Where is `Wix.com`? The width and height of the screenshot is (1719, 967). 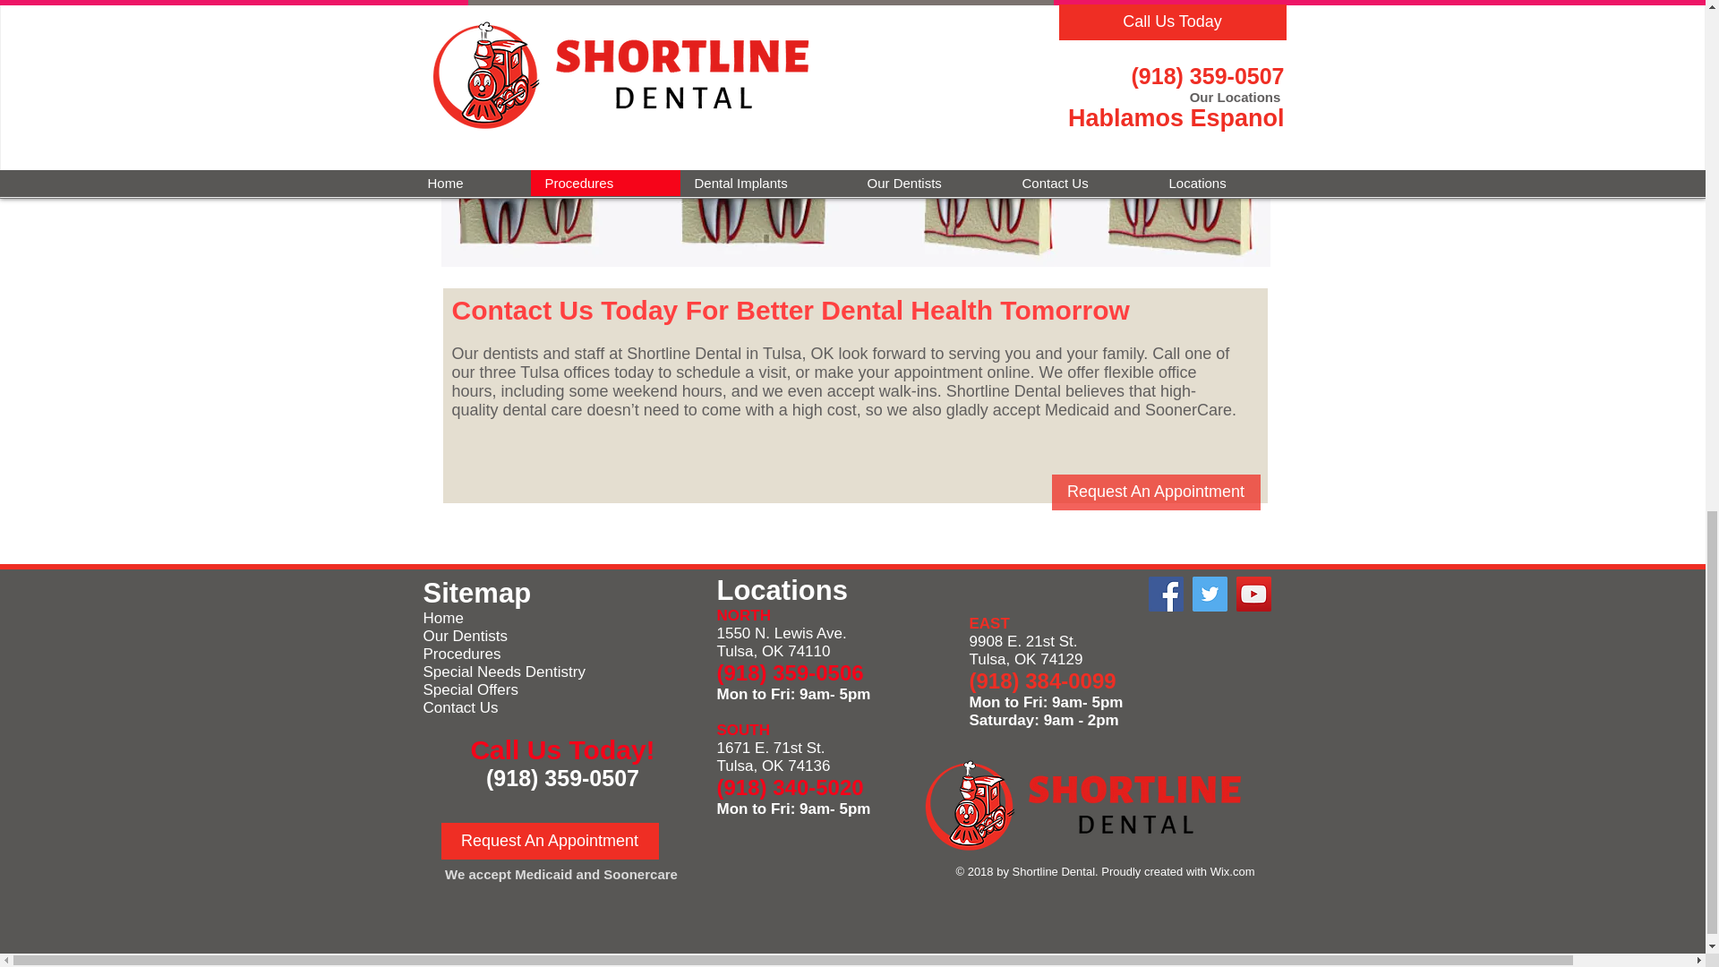 Wix.com is located at coordinates (1232, 870).